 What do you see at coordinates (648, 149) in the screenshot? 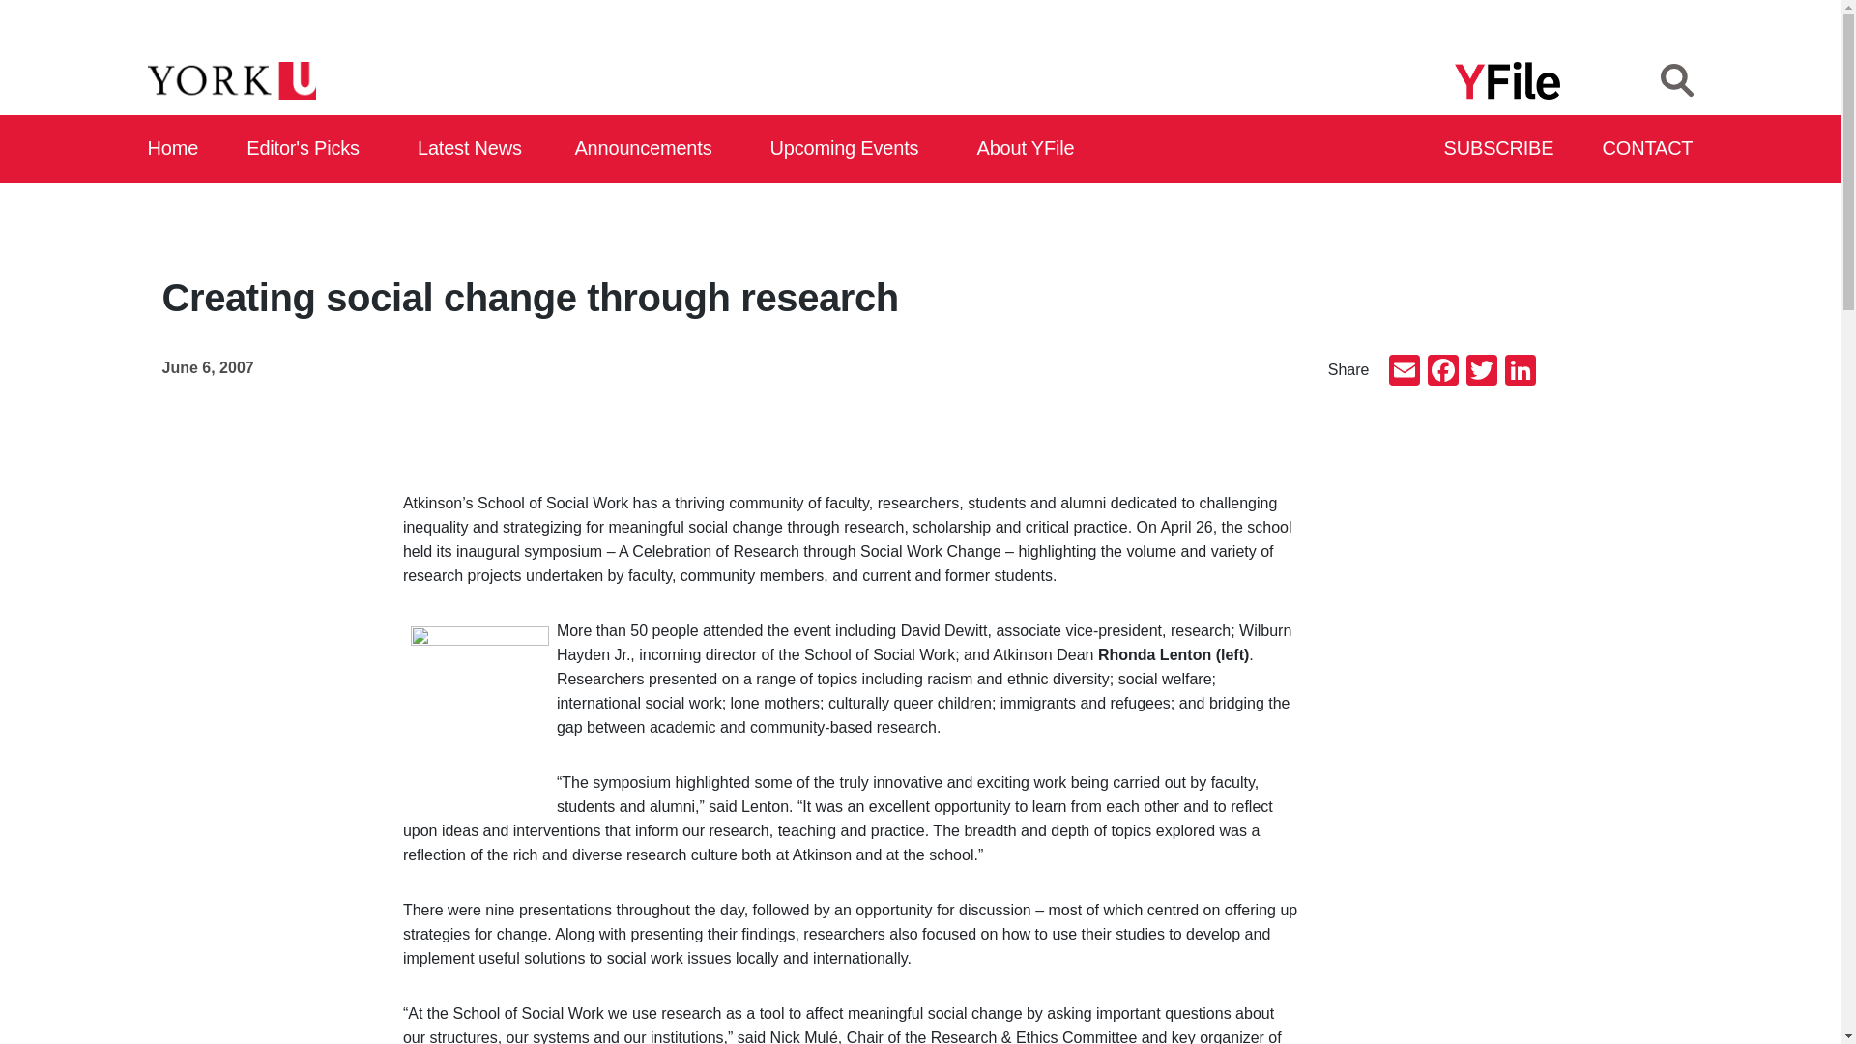
I see `Announcements` at bounding box center [648, 149].